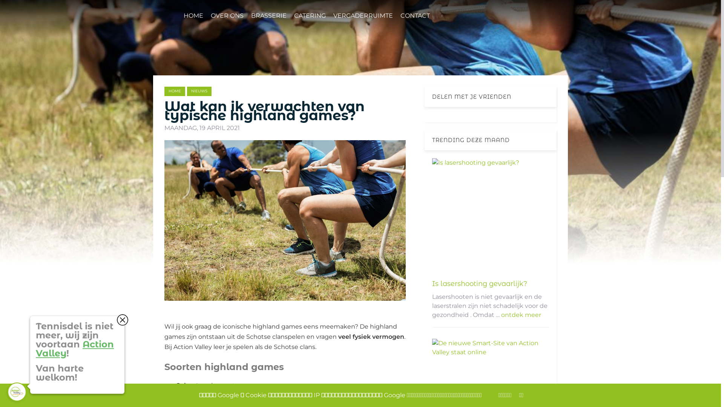 This screenshot has height=407, width=724. What do you see at coordinates (175, 91) in the screenshot?
I see `HOME` at bounding box center [175, 91].